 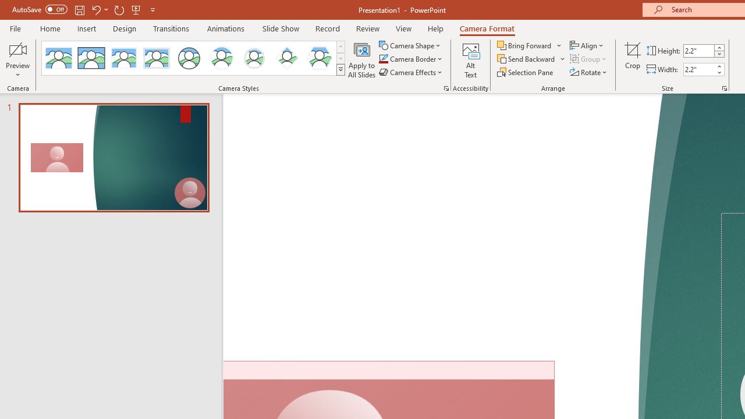 I want to click on Center Shadow Rectangle, so click(x=123, y=58).